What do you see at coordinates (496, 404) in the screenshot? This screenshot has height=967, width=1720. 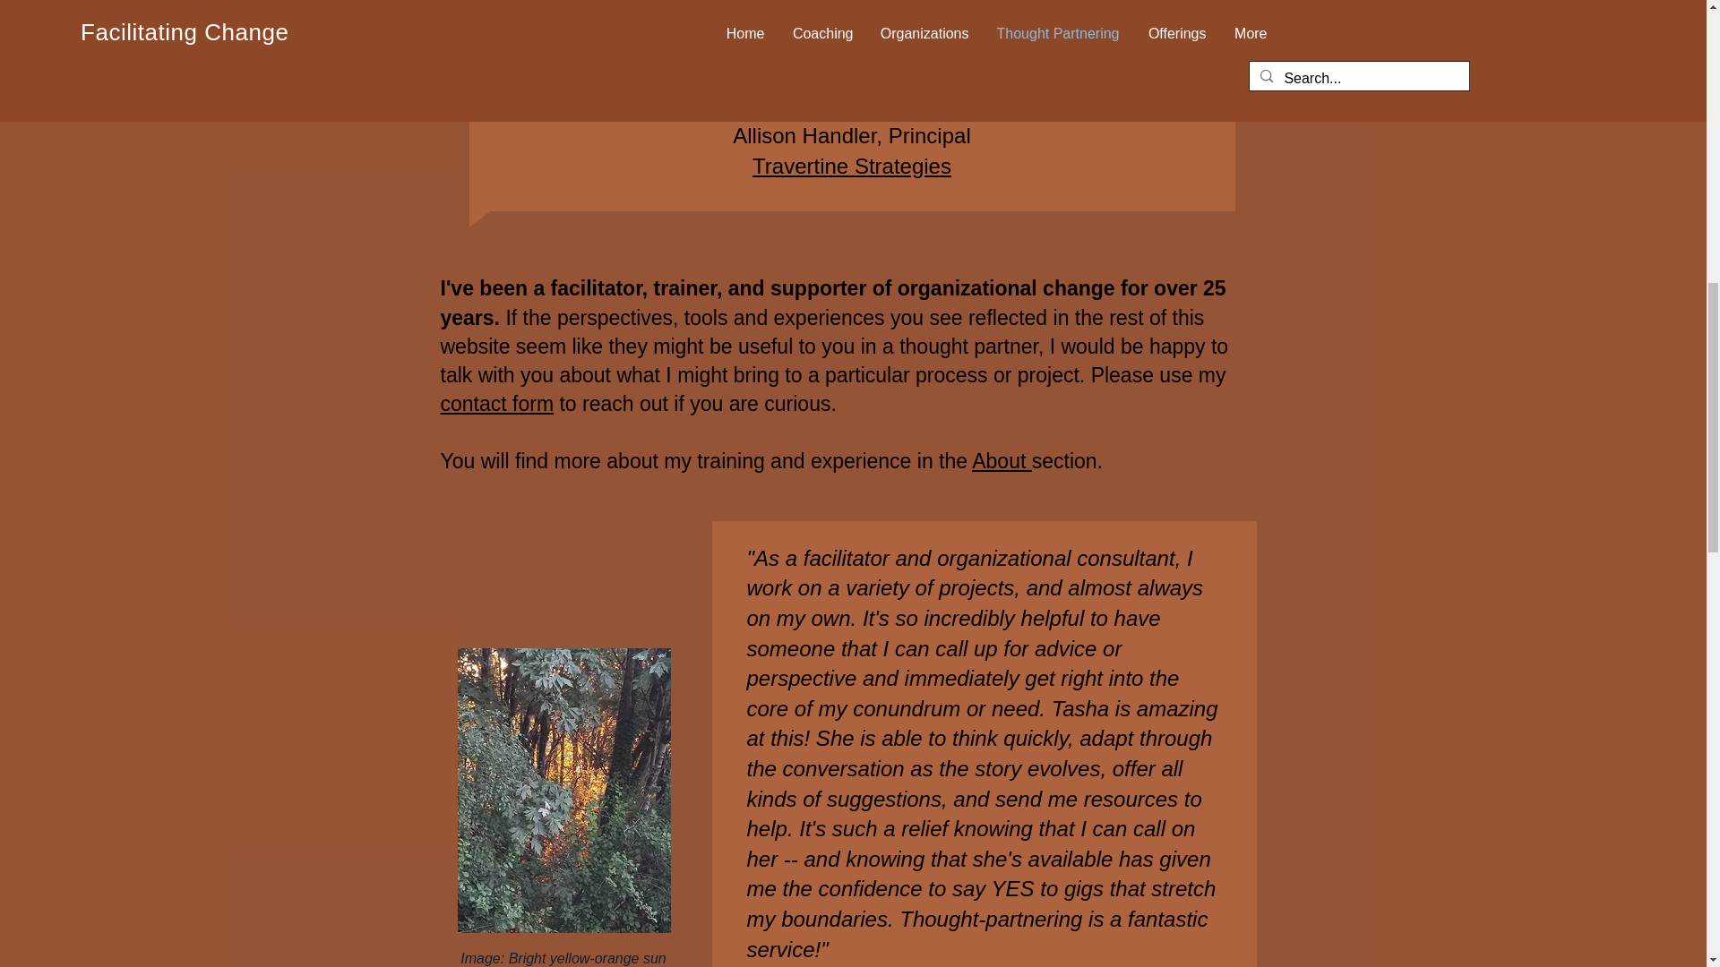 I see `contact form` at bounding box center [496, 404].